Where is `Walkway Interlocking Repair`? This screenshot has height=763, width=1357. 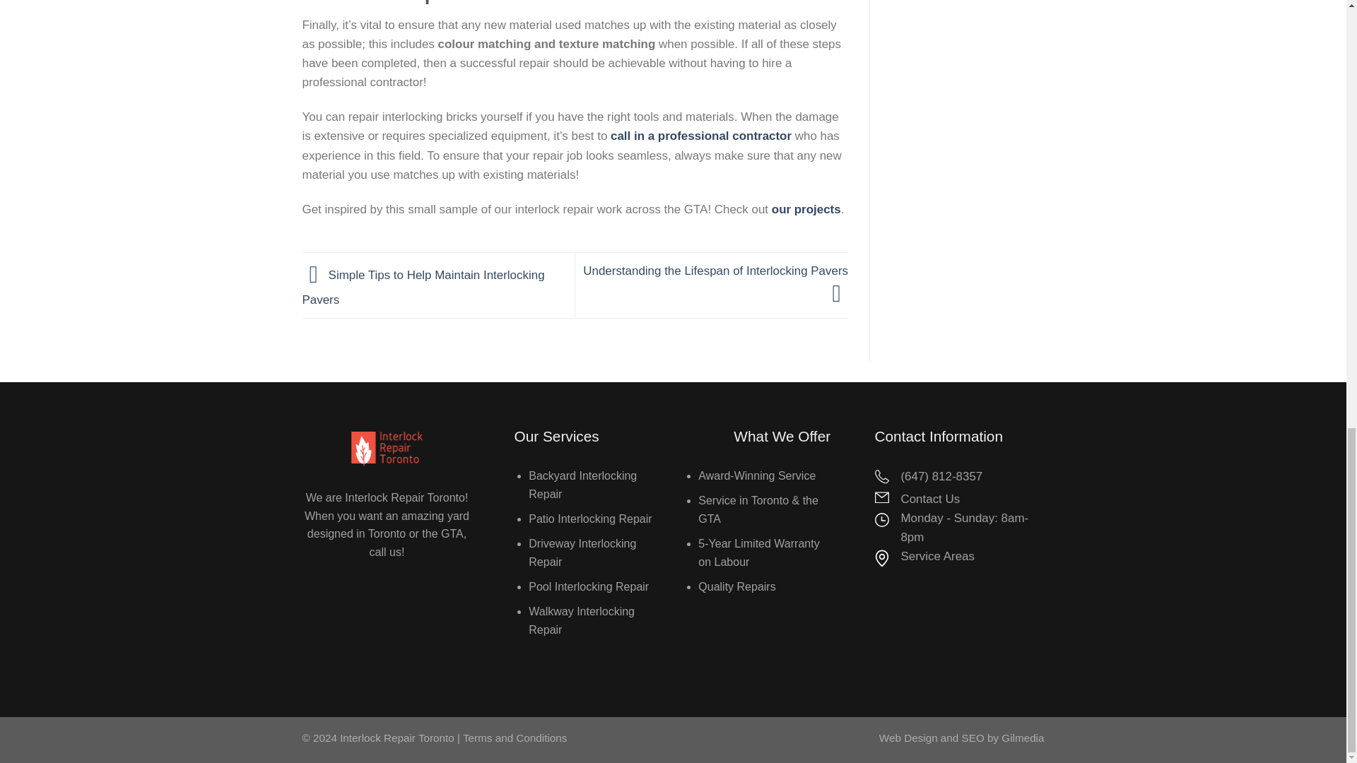 Walkway Interlocking Repair is located at coordinates (582, 620).